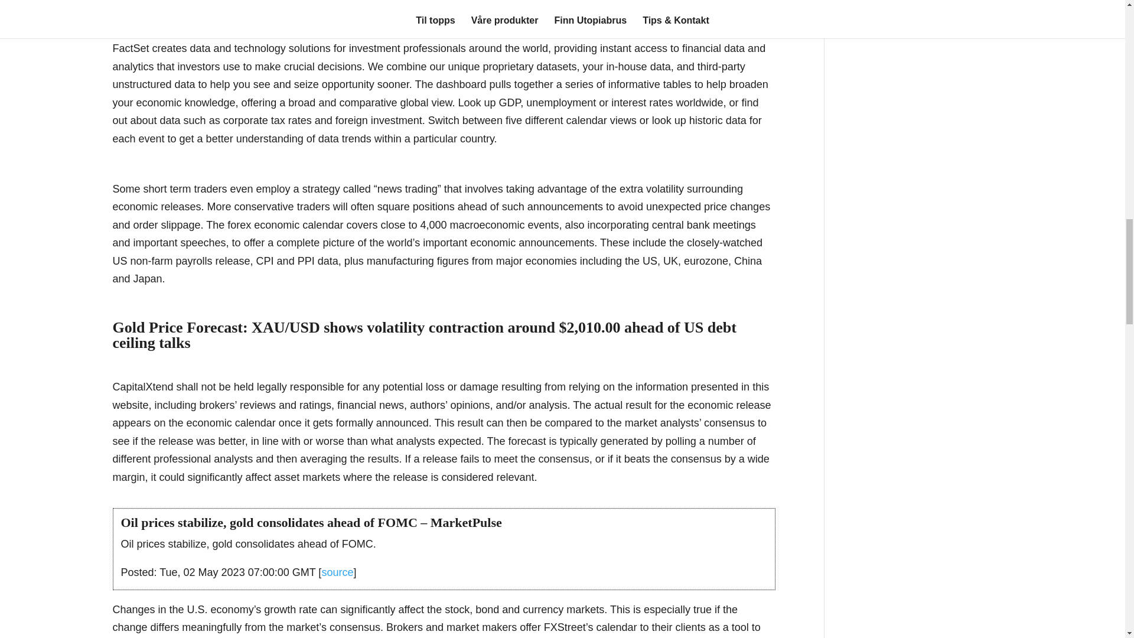  I want to click on source, so click(337, 572).